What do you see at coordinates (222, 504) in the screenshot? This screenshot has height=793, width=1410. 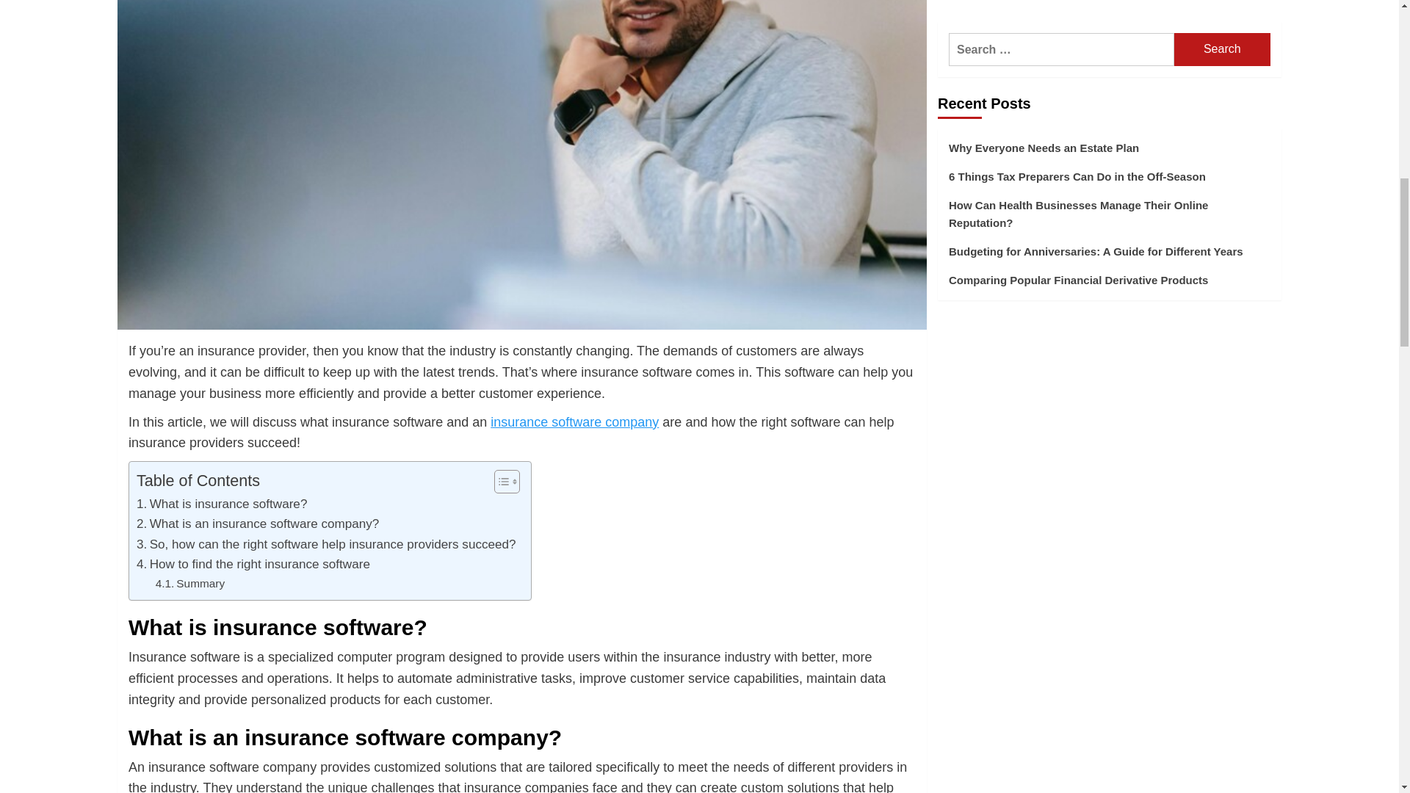 I see `What is insurance software?` at bounding box center [222, 504].